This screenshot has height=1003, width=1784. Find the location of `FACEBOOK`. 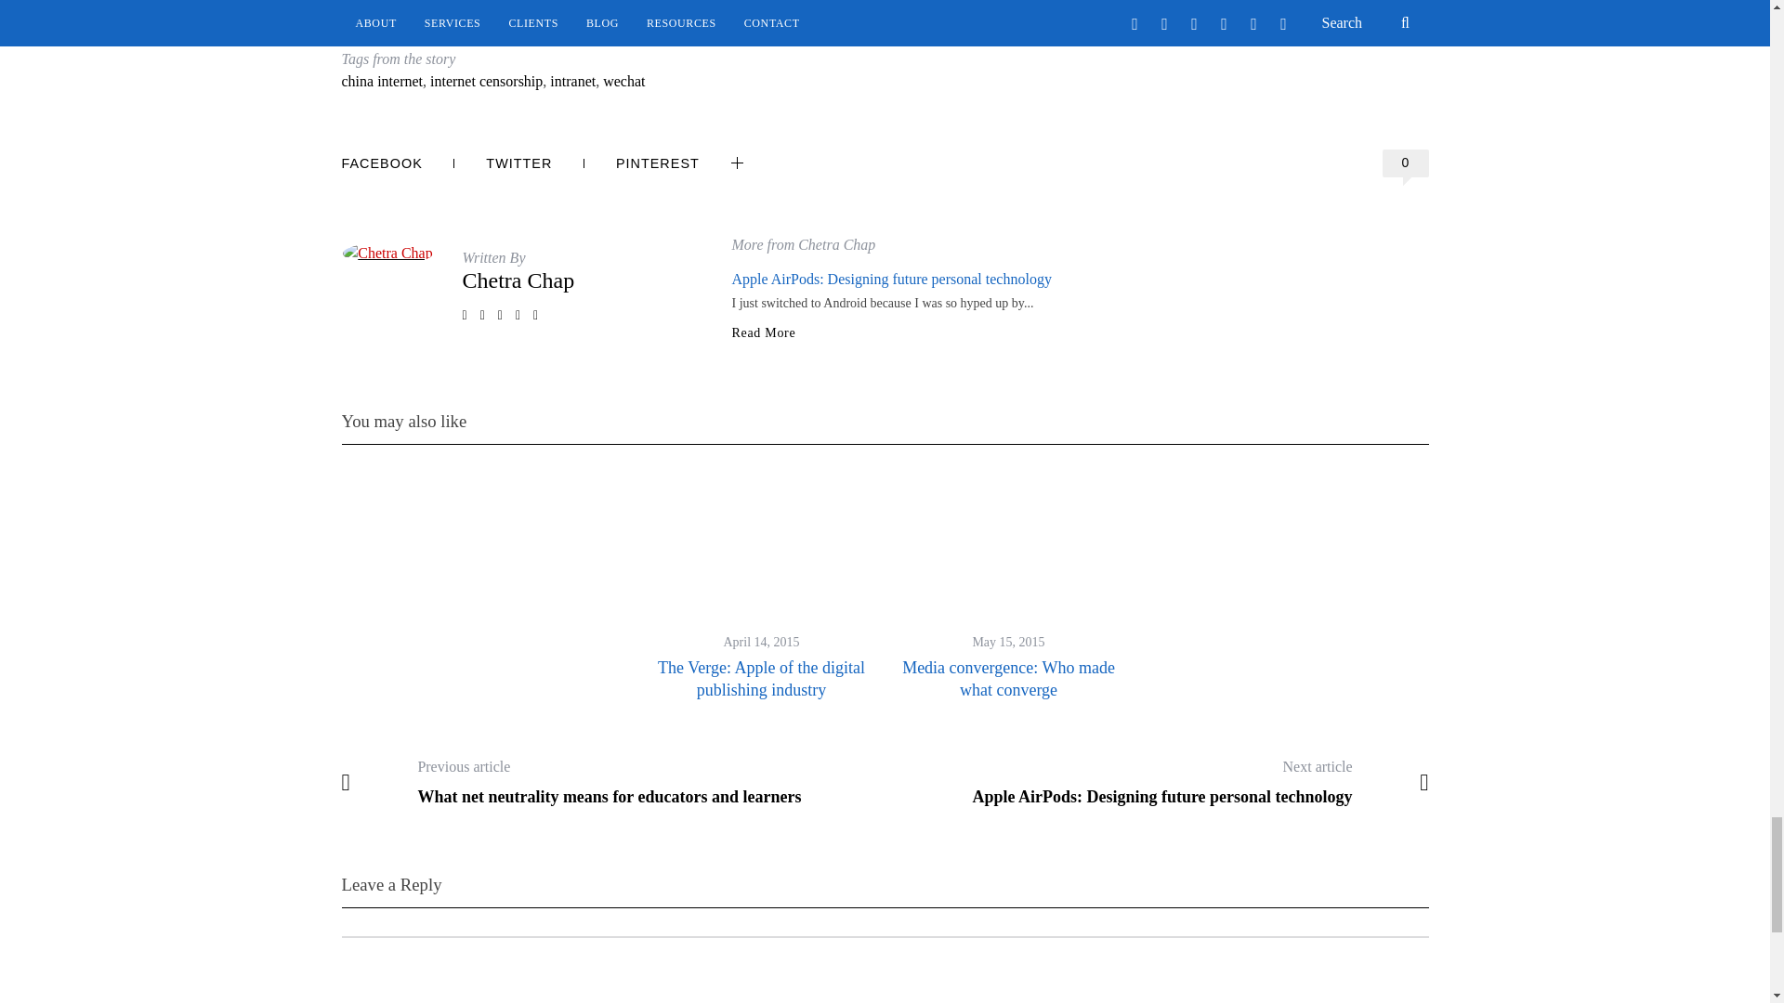

FACEBOOK is located at coordinates (398, 163).